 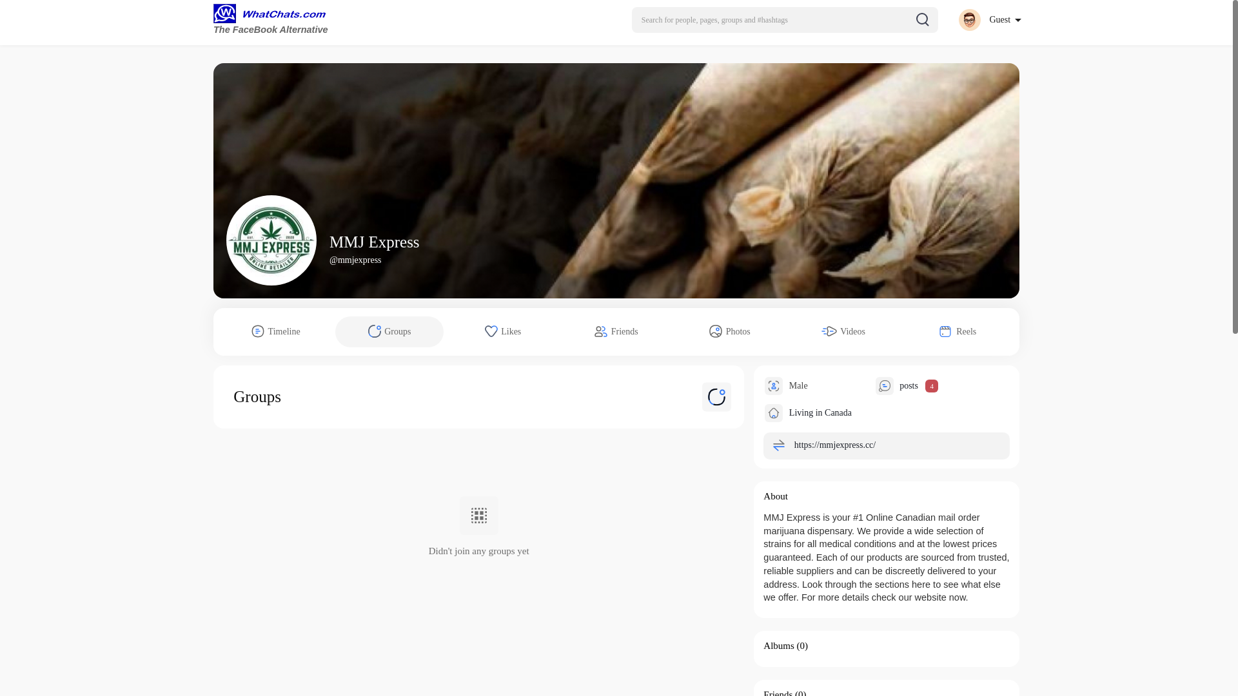 I want to click on Photos, so click(x=730, y=331).